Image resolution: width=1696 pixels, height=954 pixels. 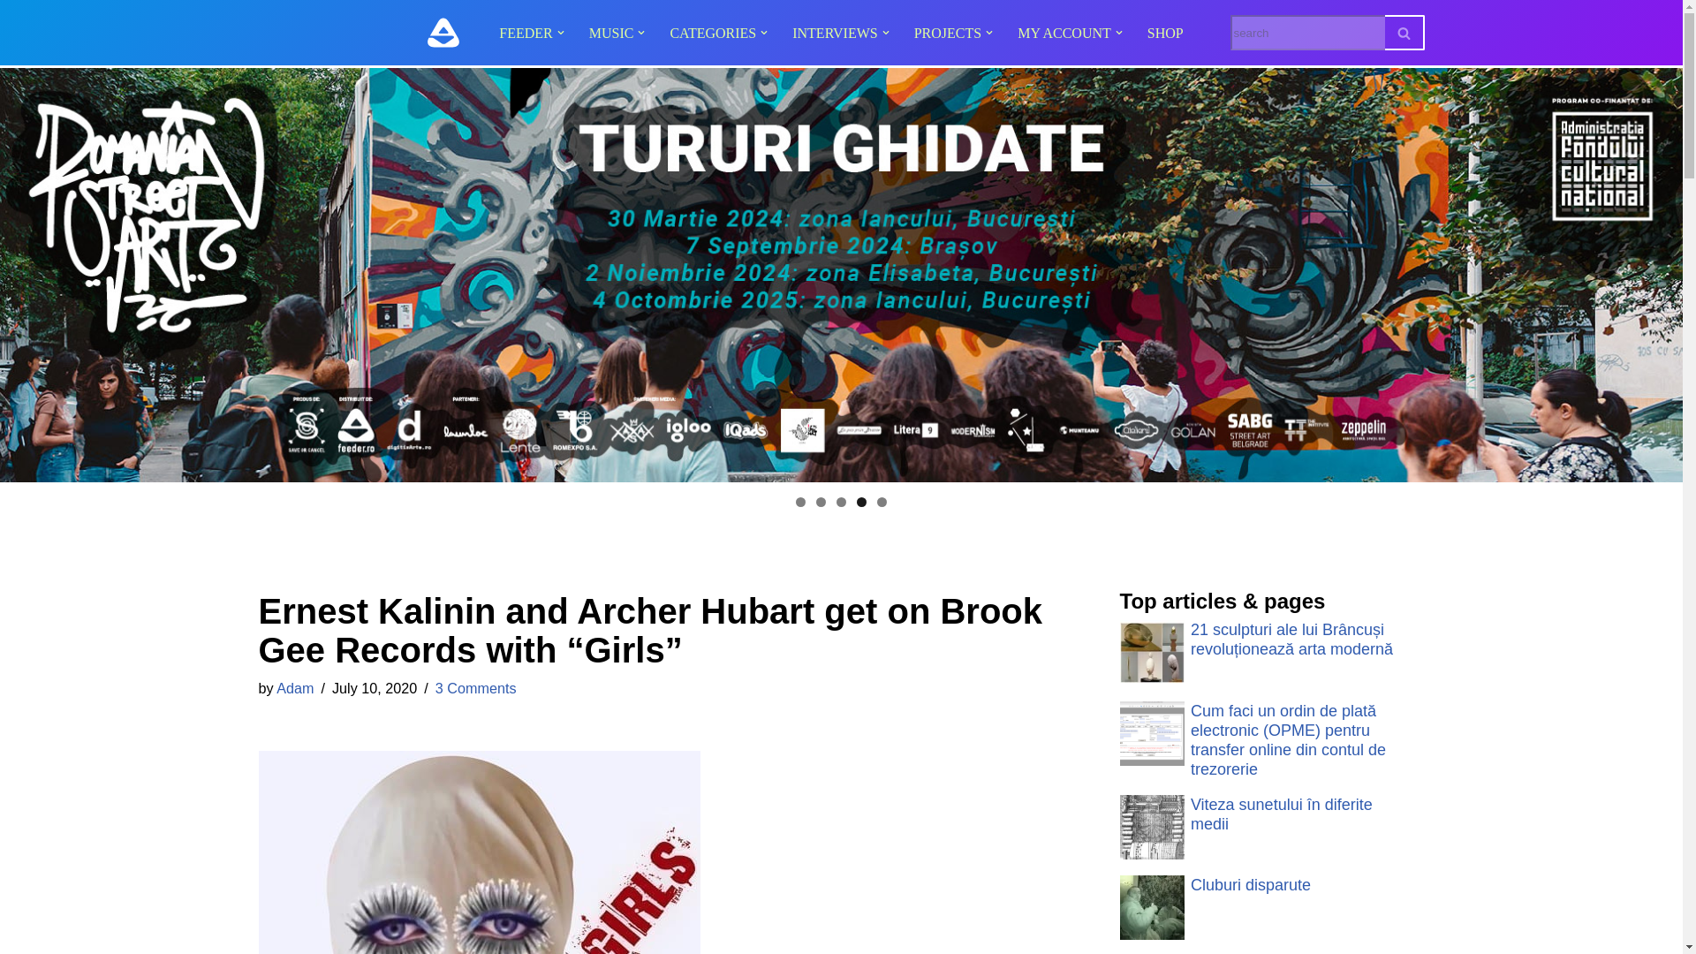 I want to click on PROJECTS, so click(x=947, y=32).